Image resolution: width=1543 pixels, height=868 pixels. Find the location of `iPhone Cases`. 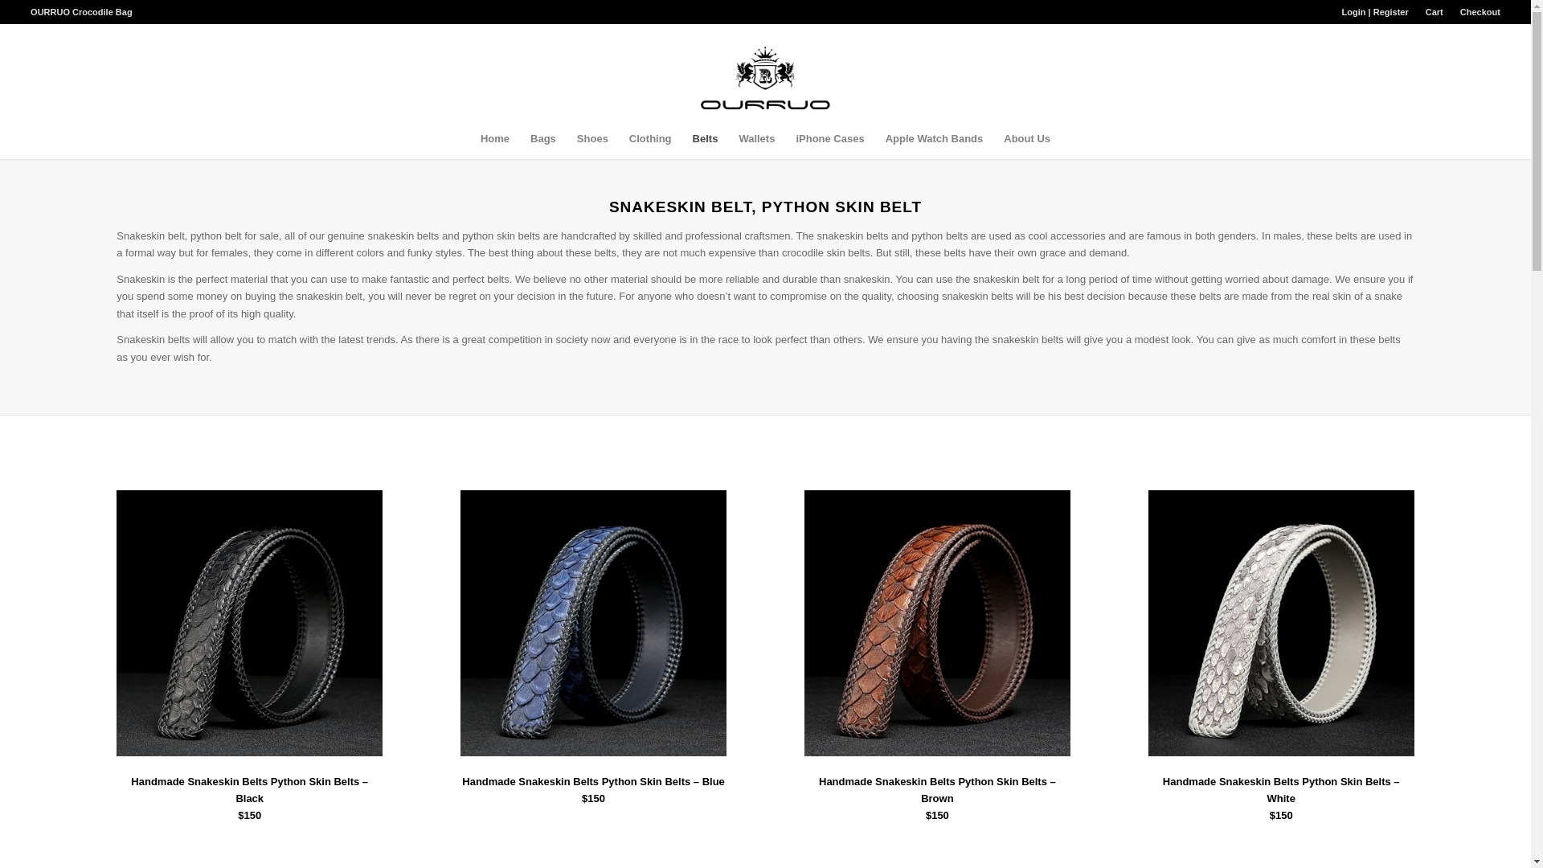

iPhone Cases is located at coordinates (829, 138).